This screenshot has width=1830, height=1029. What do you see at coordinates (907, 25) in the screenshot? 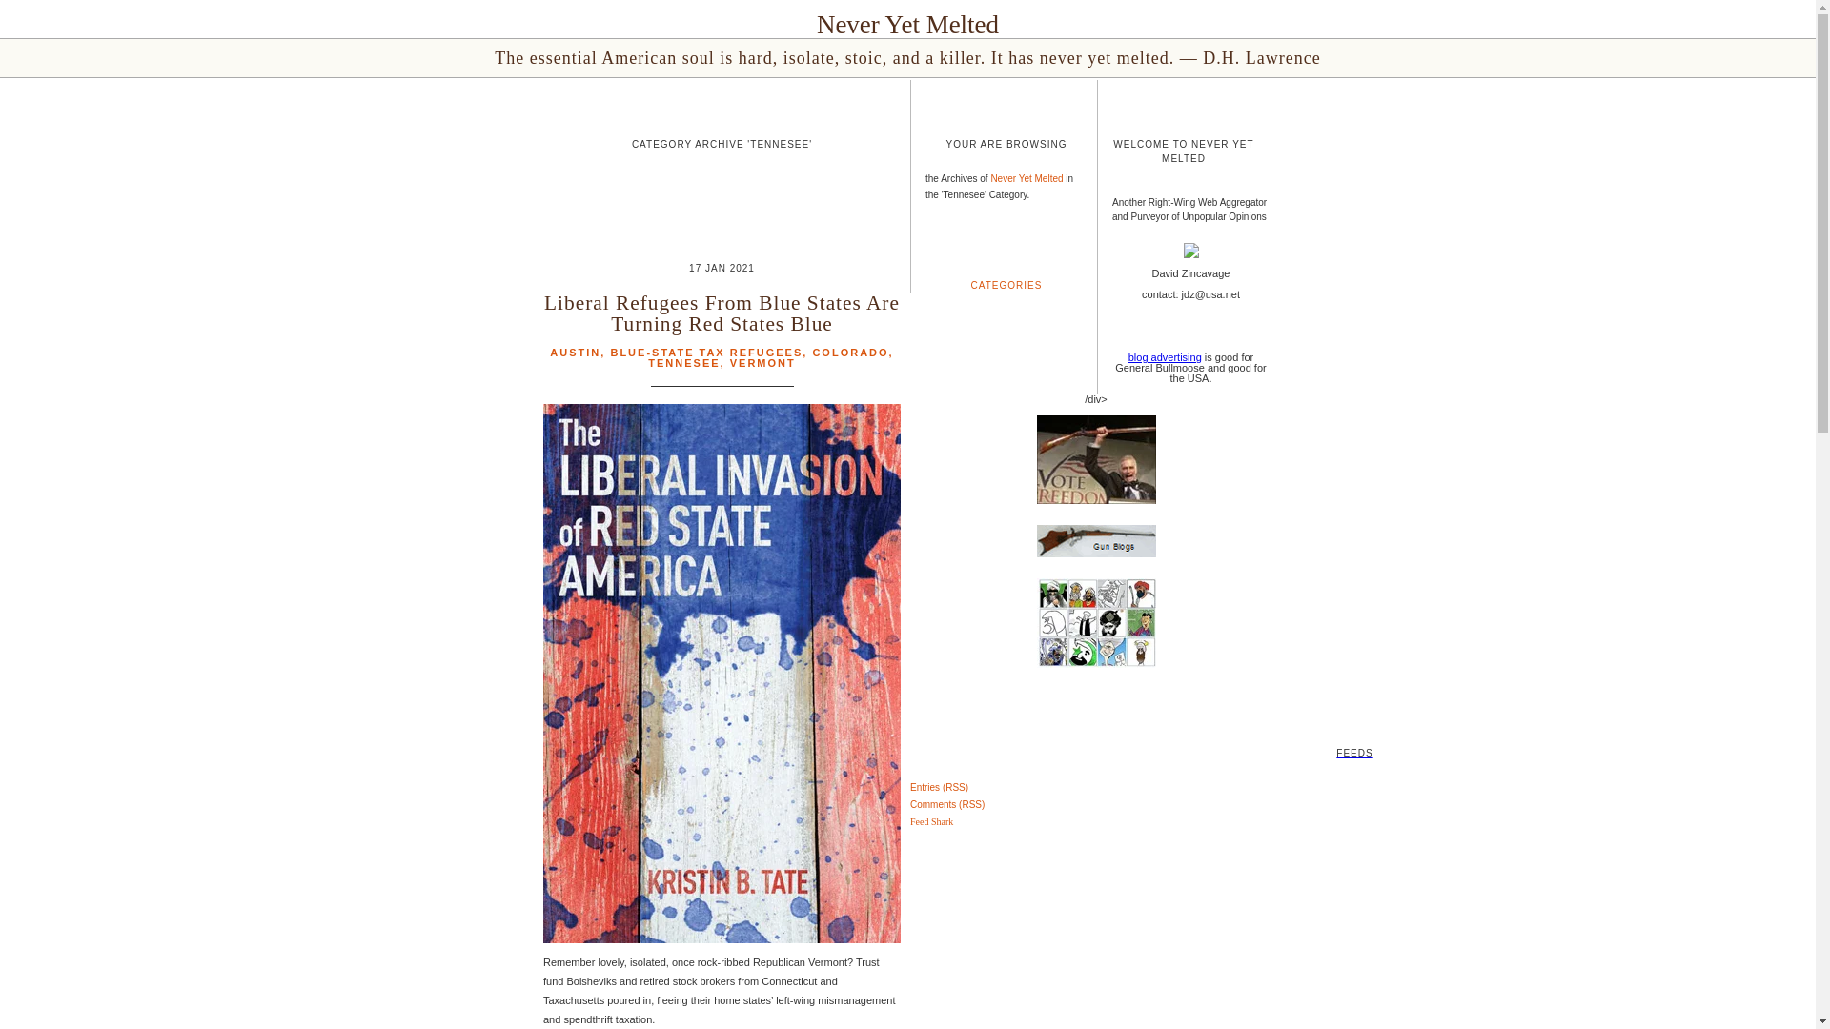
I see `Never Yet Melted` at bounding box center [907, 25].